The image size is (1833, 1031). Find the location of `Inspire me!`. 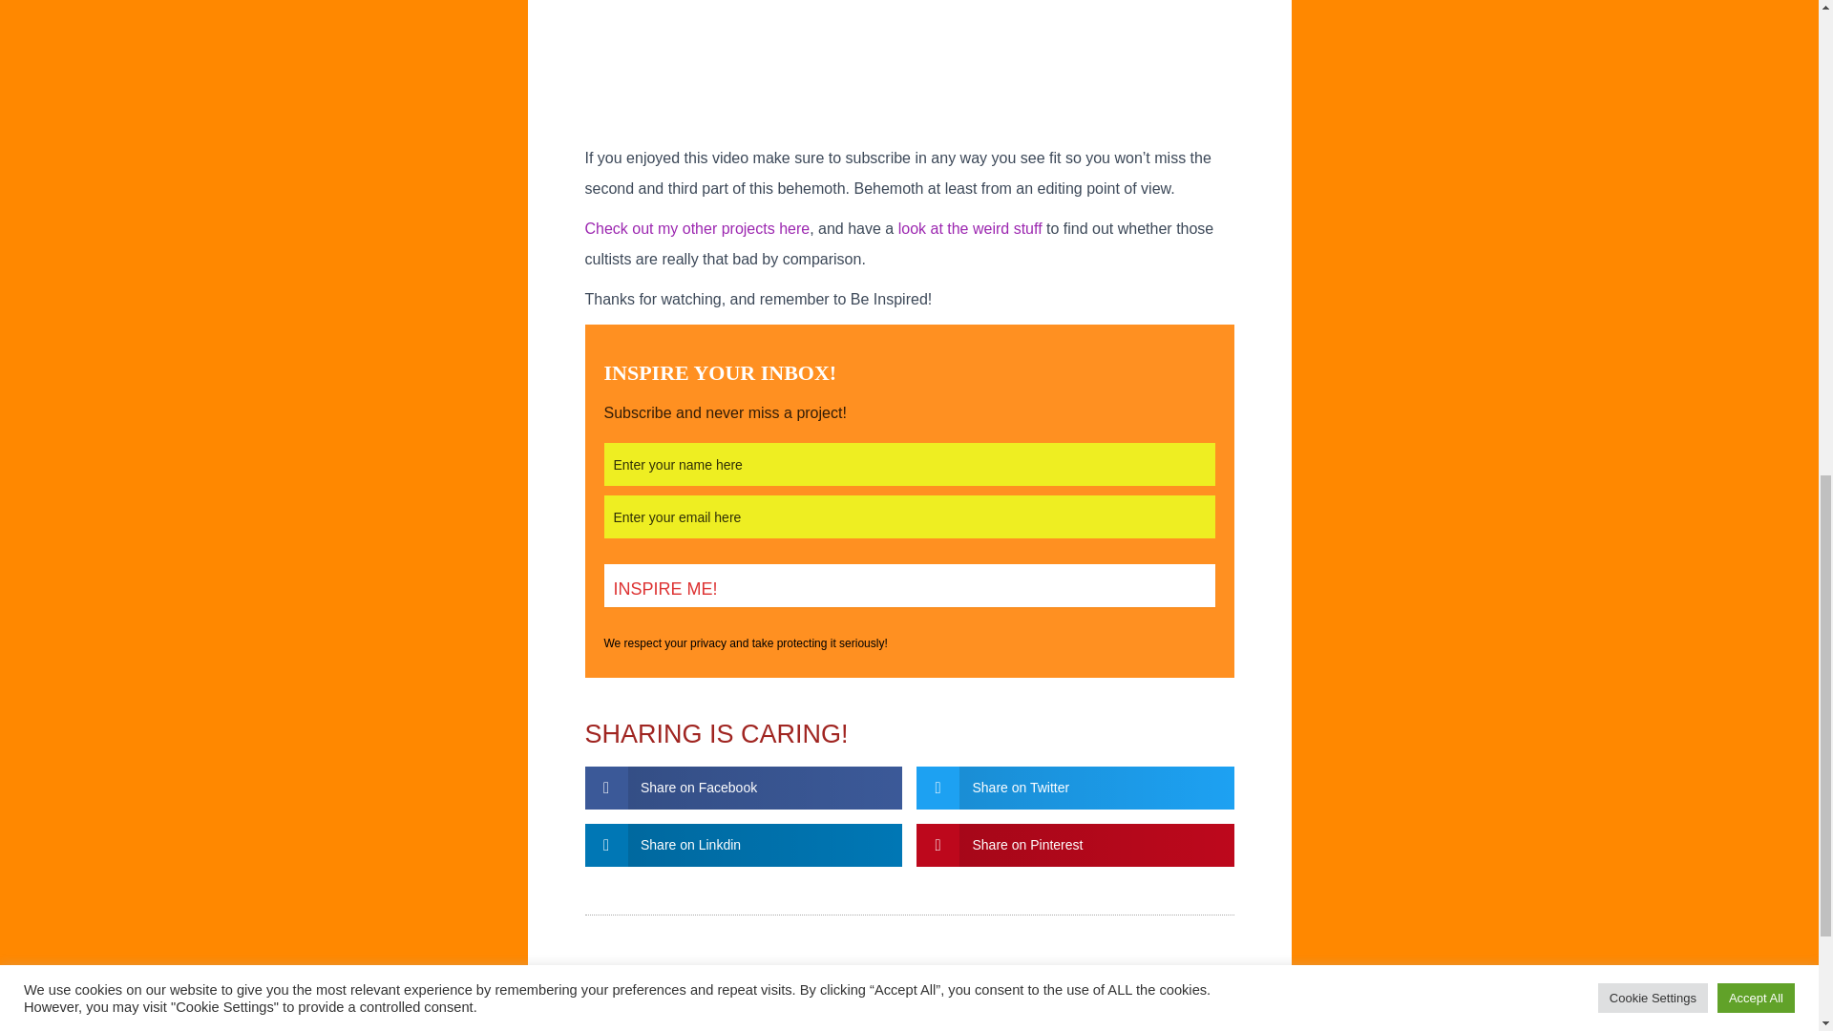

Inspire me! is located at coordinates (908, 585).